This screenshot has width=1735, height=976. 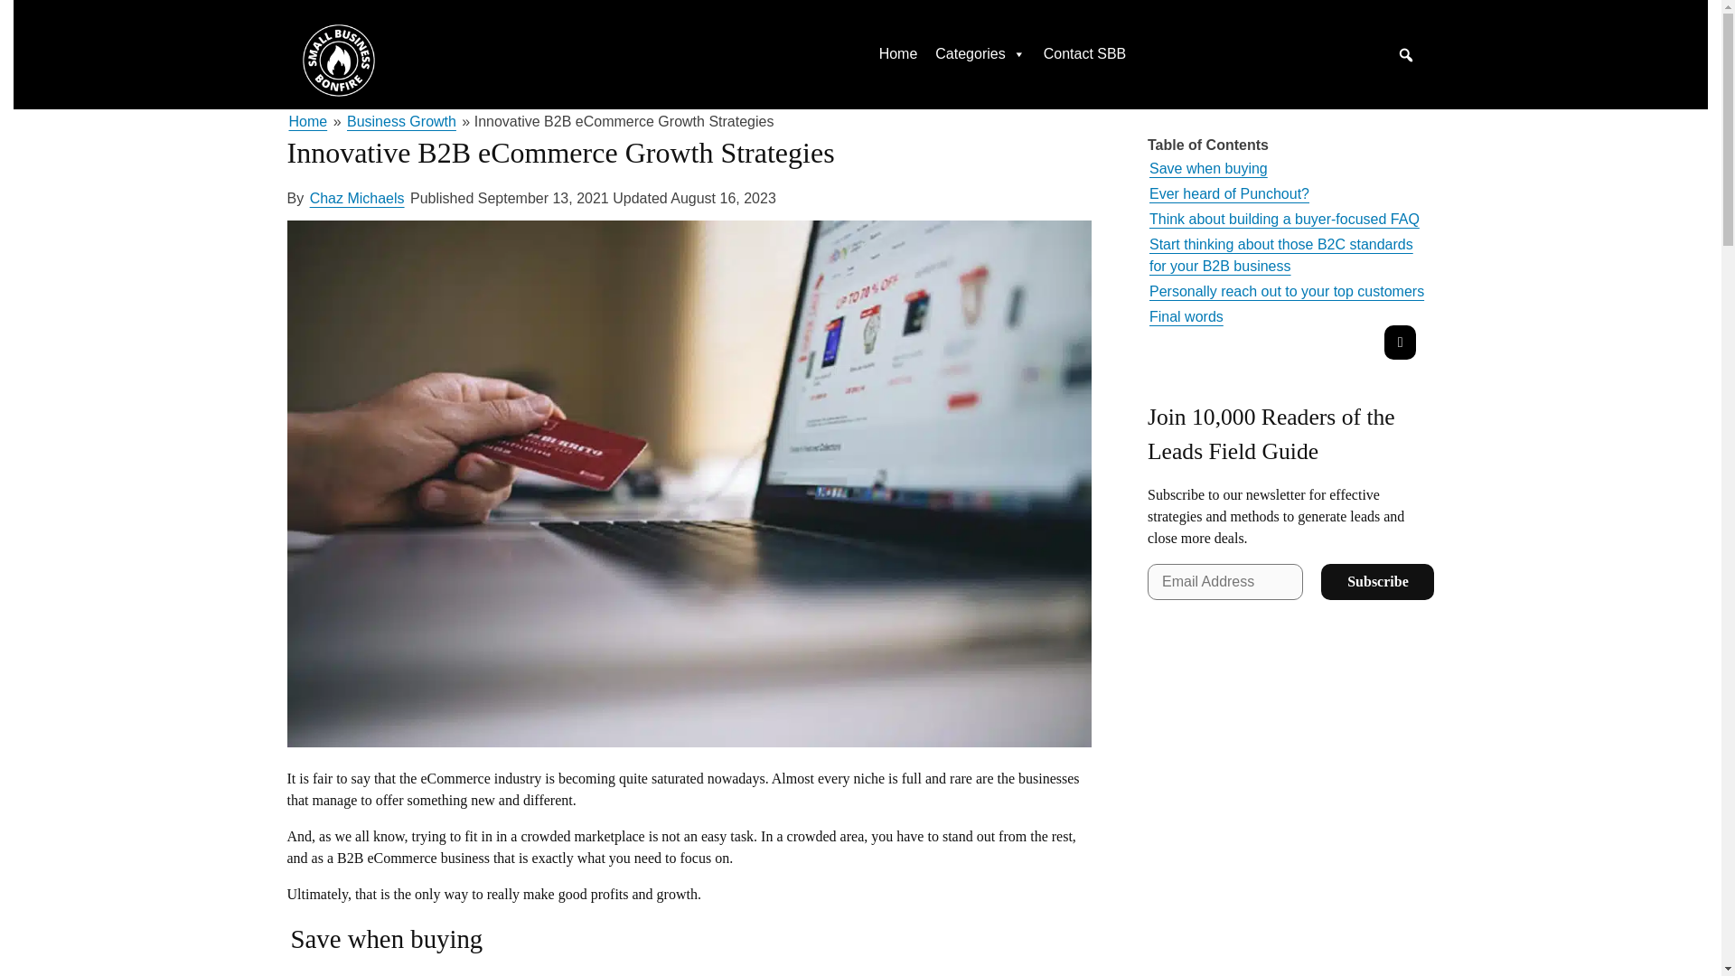 What do you see at coordinates (401, 121) in the screenshot?
I see `Go to the Business Growth Category archives.` at bounding box center [401, 121].